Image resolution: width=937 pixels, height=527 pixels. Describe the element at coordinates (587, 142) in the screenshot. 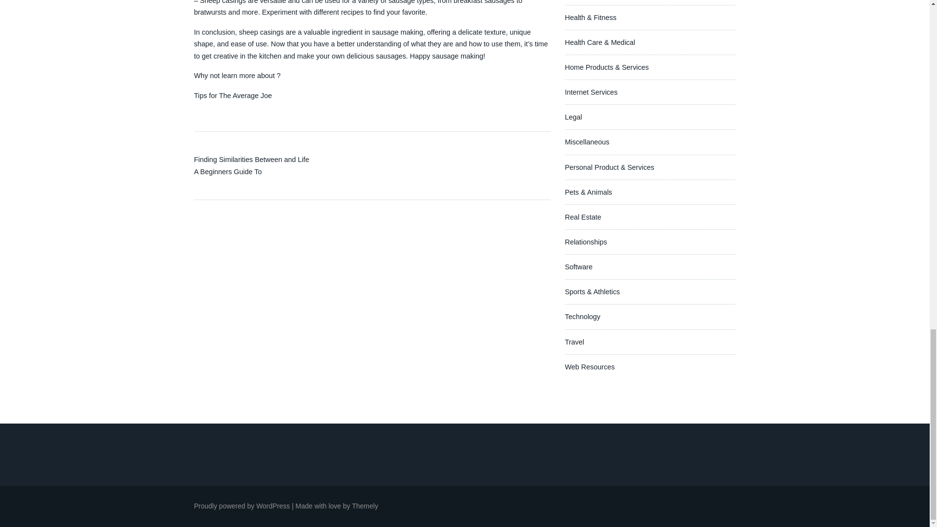

I see `Miscellaneous` at that location.